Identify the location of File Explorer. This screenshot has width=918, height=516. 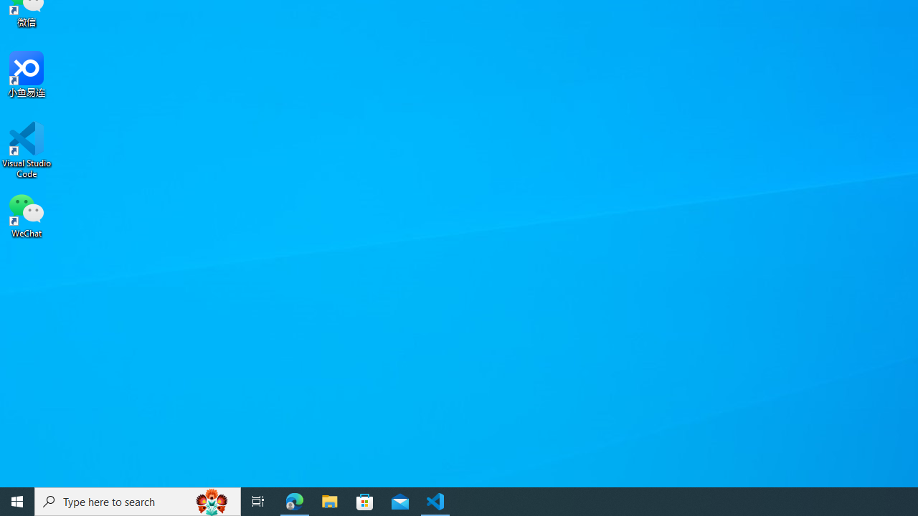
(330, 502).